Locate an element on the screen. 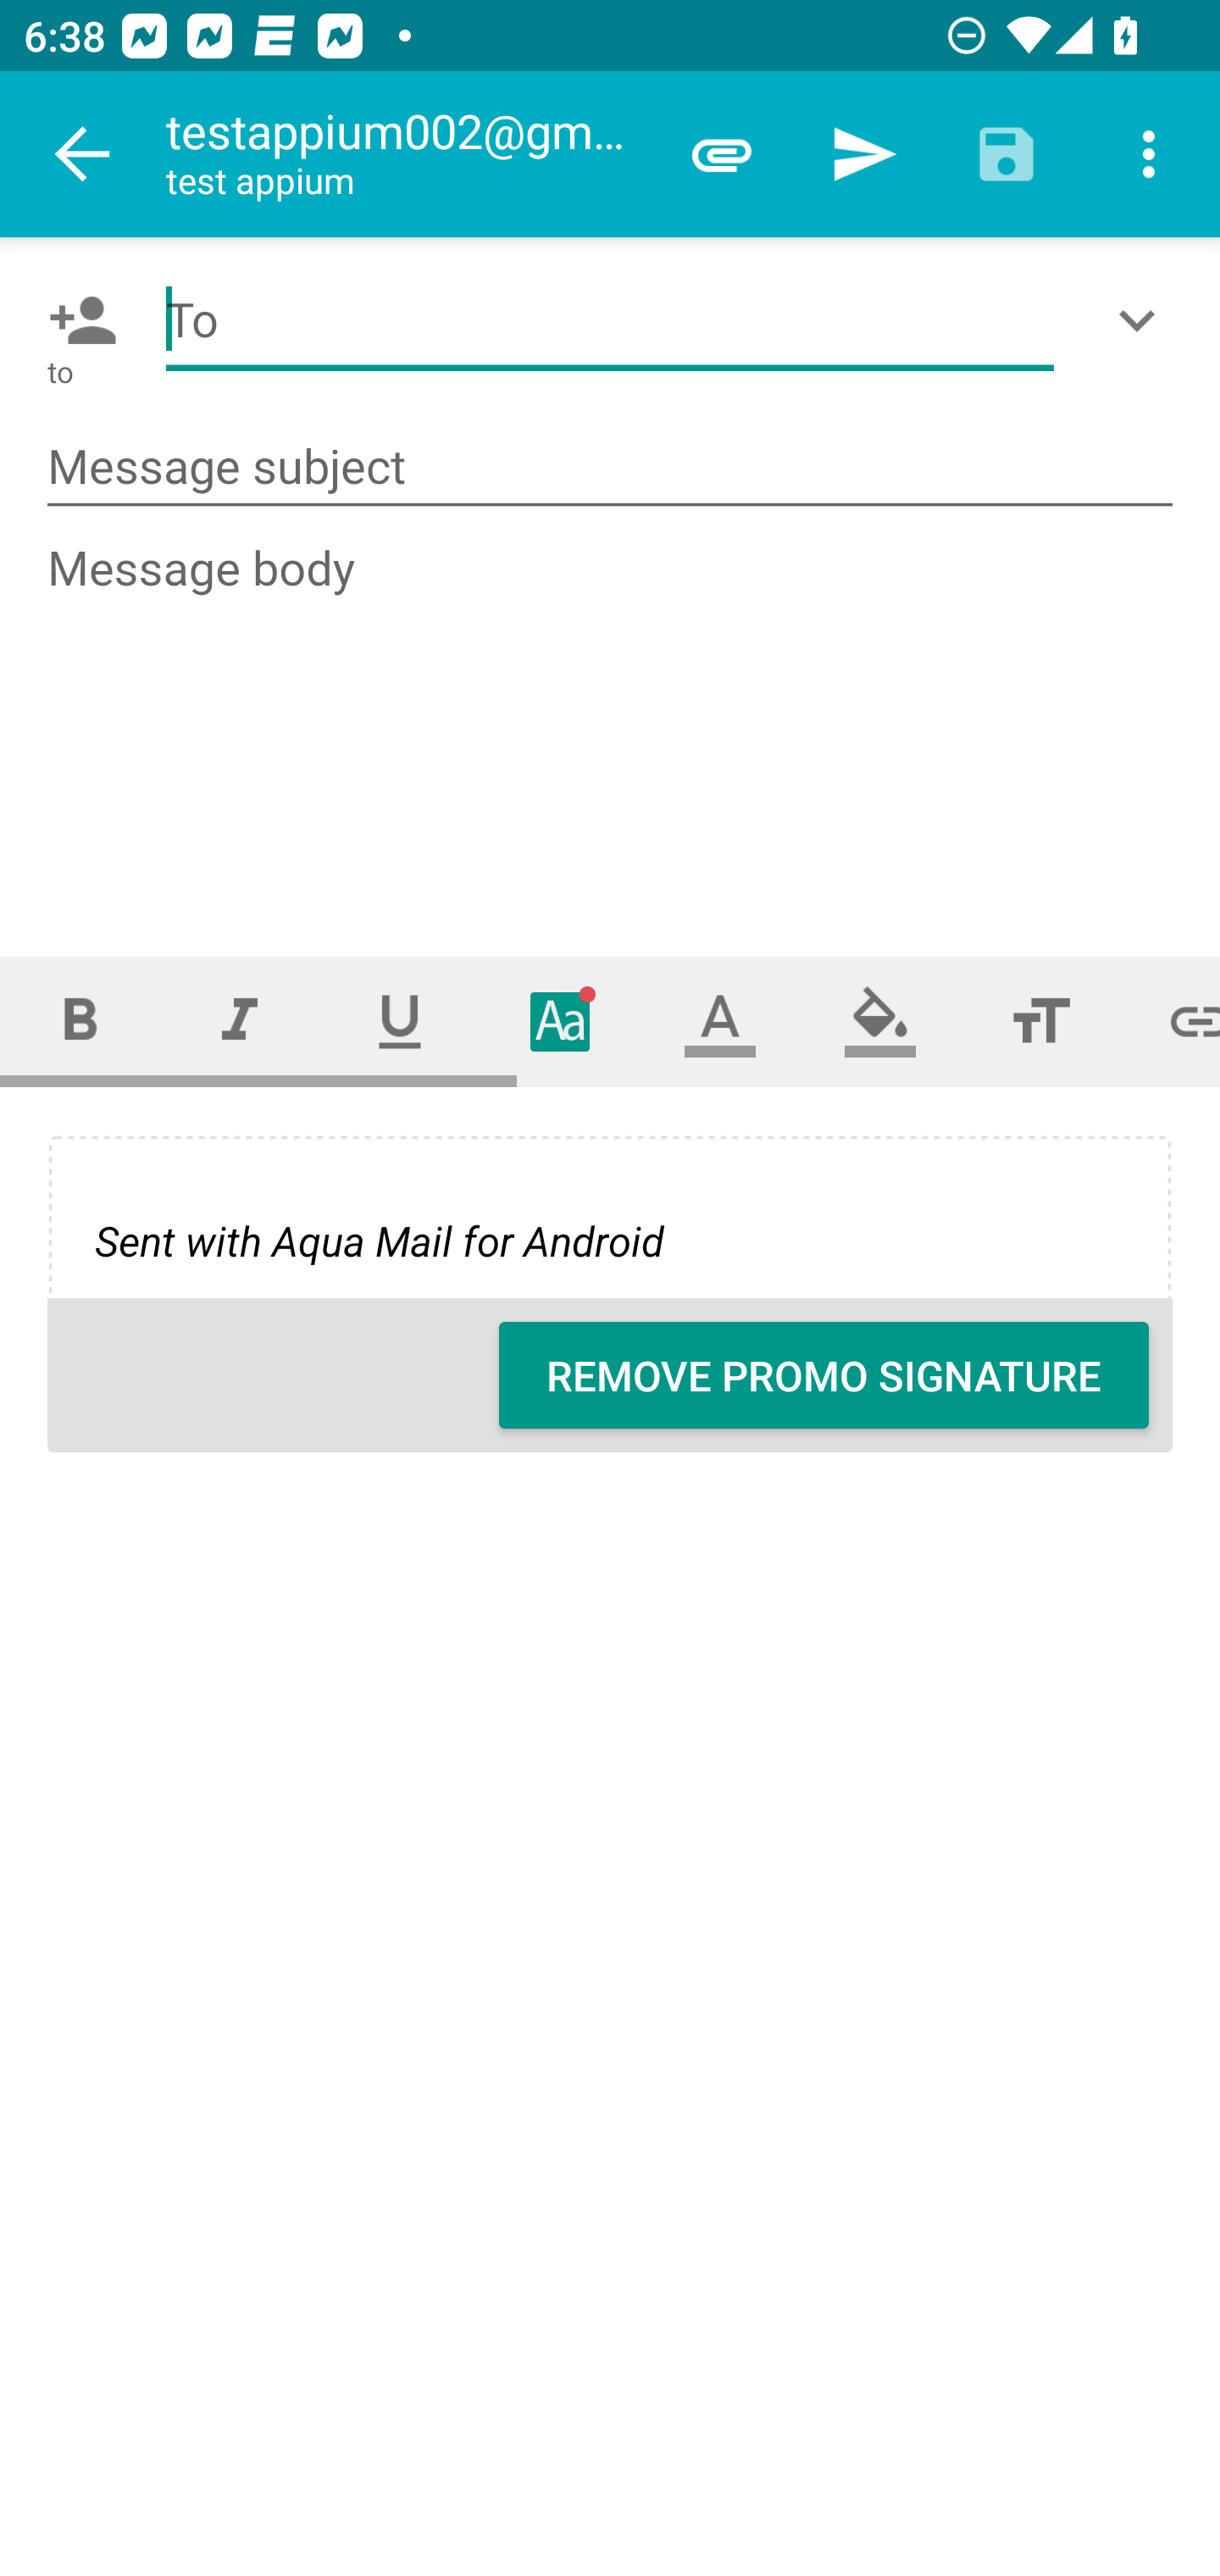 This screenshot has width=1220, height=2576. Underline is located at coordinates (400, 1020).